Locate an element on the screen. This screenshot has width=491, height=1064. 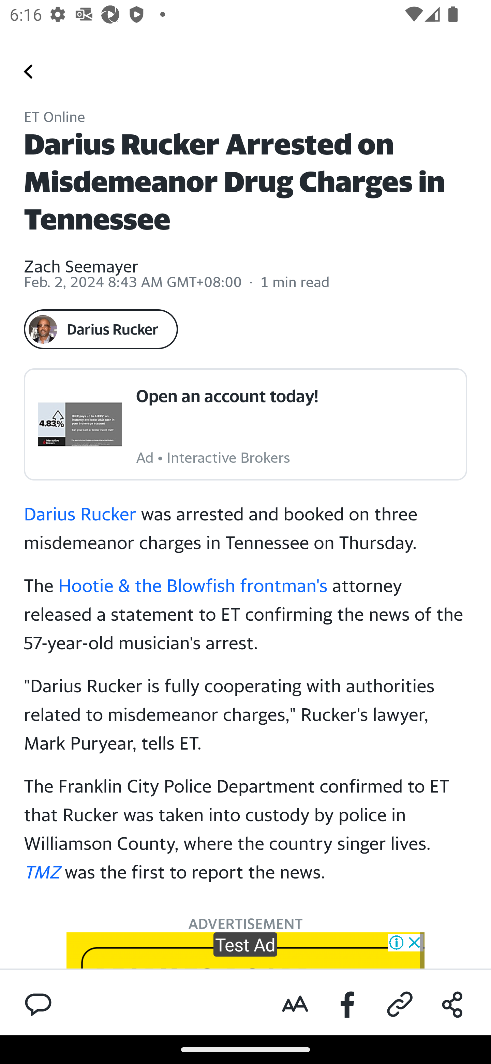
Zach Seemayer‍ is located at coordinates (81, 257).